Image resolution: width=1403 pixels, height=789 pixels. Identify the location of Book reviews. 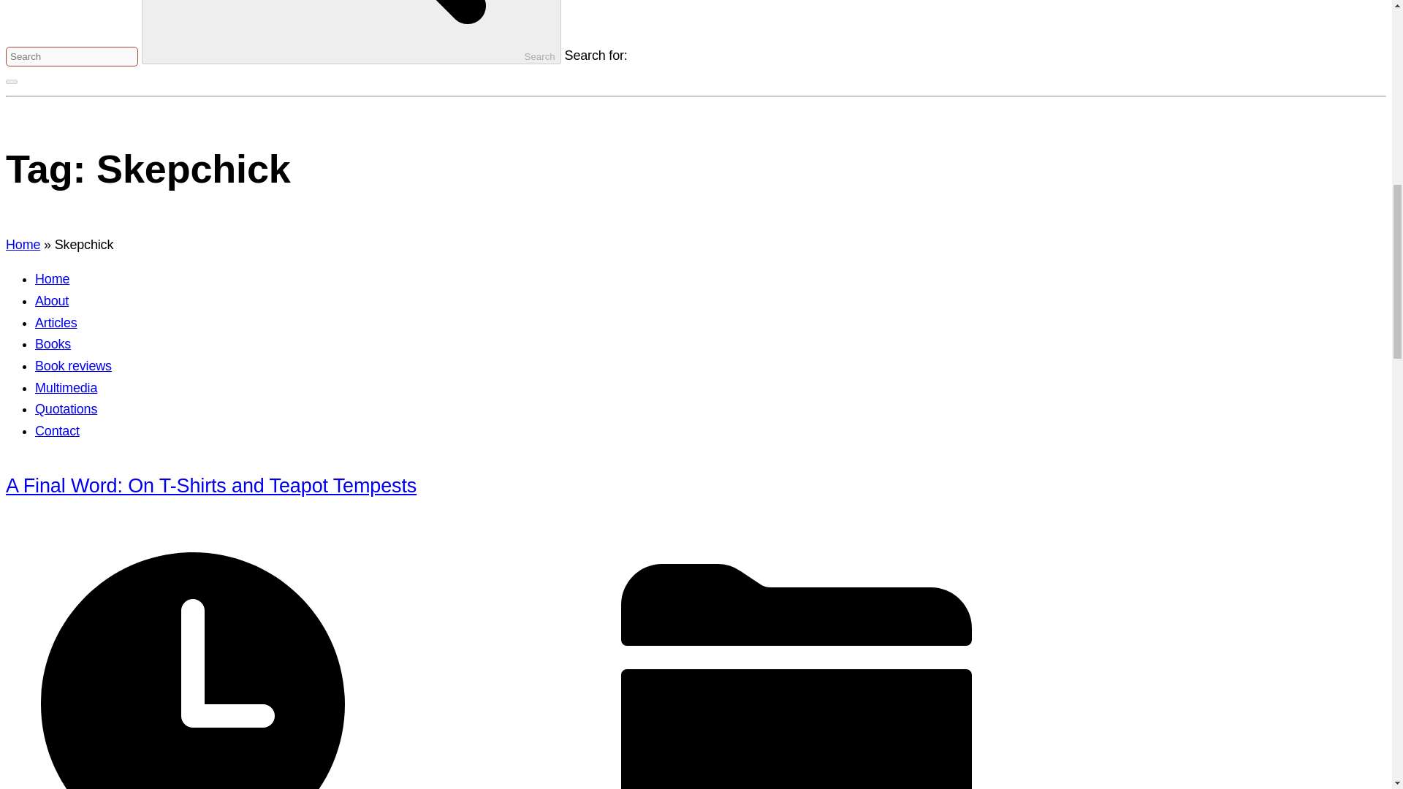
(73, 365).